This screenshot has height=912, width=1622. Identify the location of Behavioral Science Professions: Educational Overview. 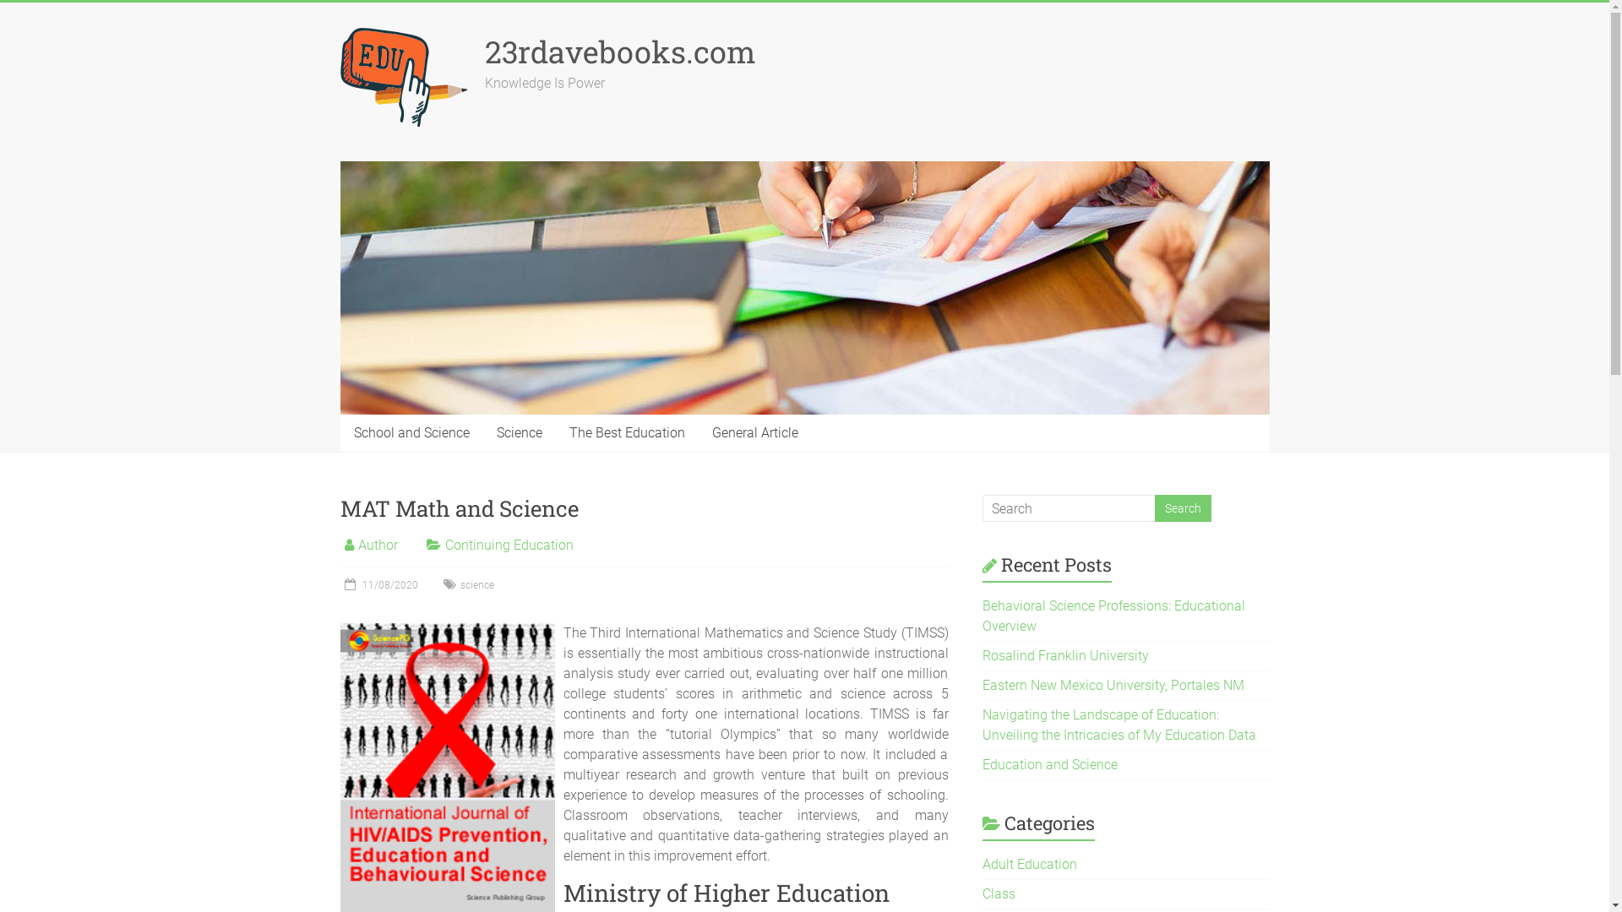
(1113, 616).